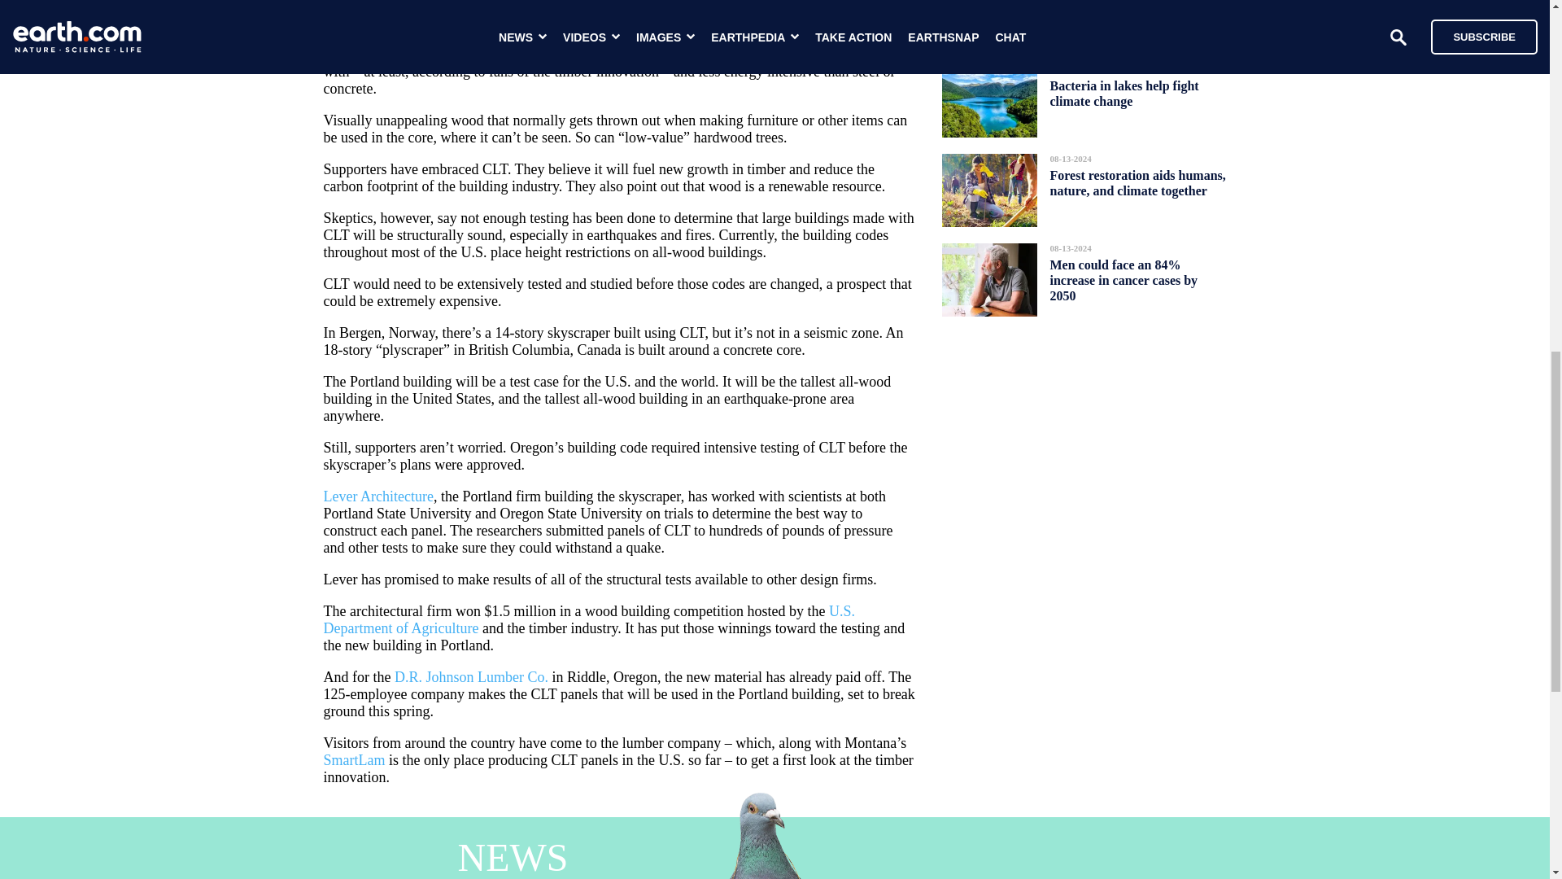 This screenshot has width=1562, height=879. I want to click on Bacteria in lakes help fight climate change, so click(1124, 93).